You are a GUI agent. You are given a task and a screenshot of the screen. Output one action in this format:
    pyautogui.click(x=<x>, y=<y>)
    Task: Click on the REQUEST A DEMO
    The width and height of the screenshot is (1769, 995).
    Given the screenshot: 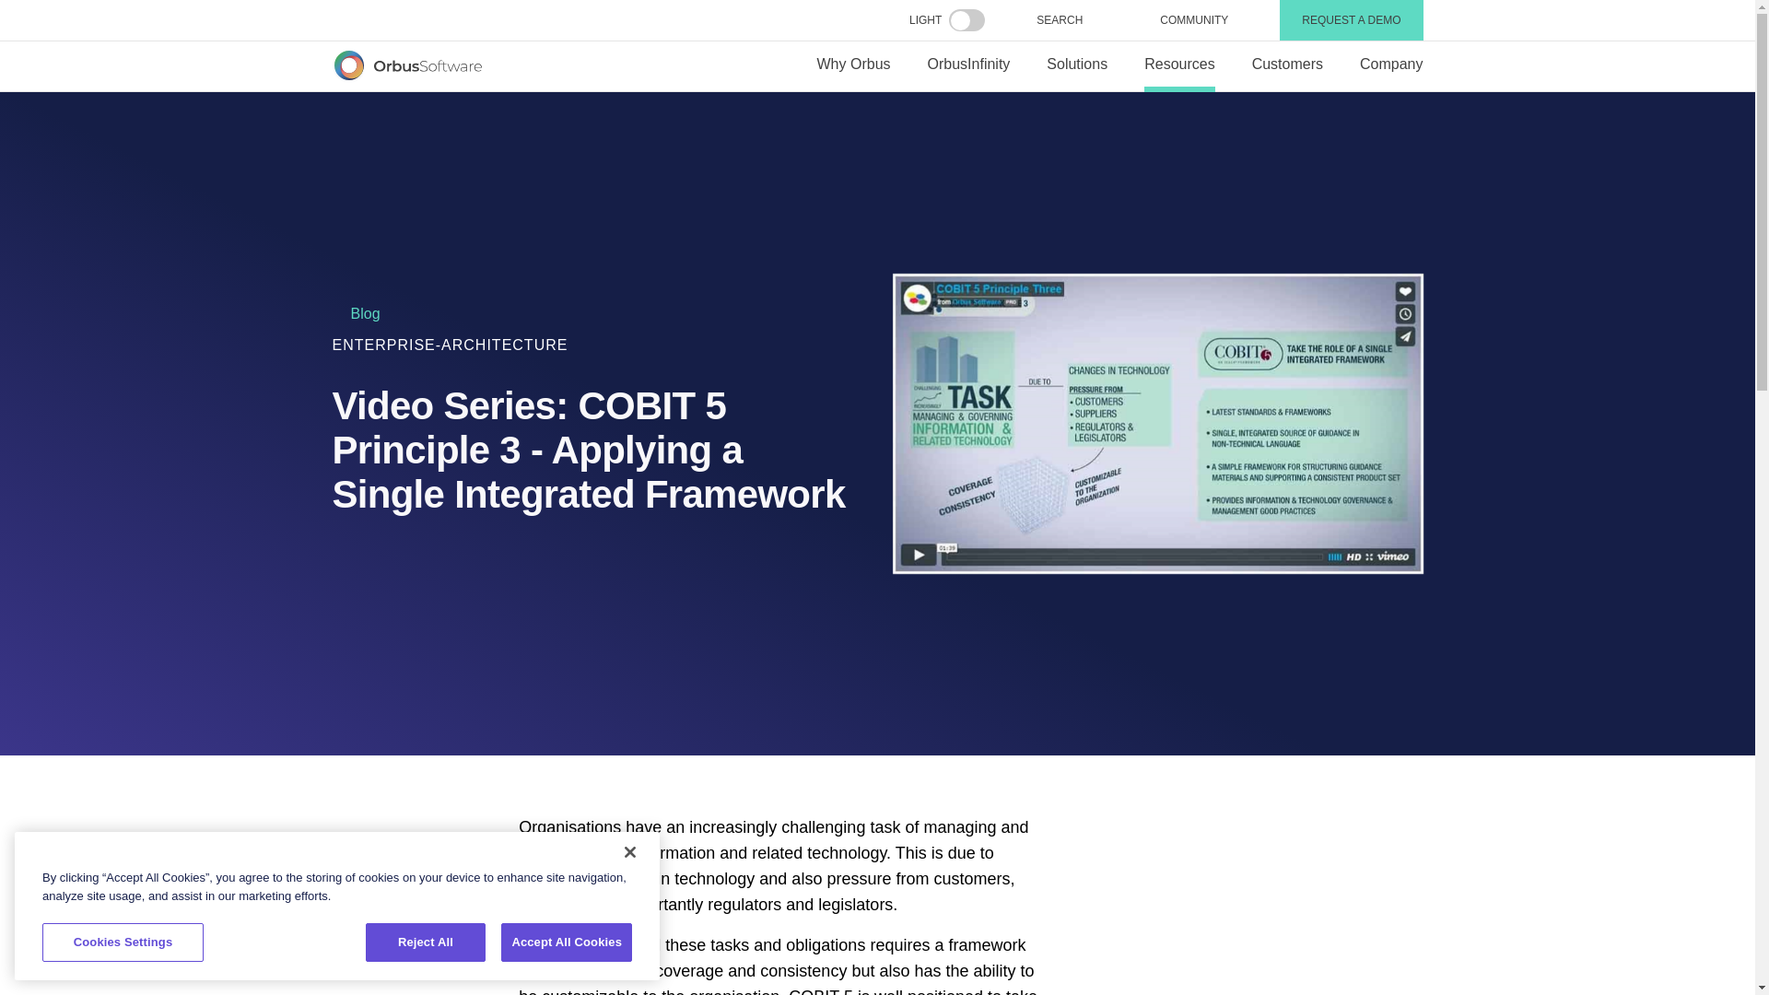 What is the action you would take?
    pyautogui.click(x=1351, y=20)
    